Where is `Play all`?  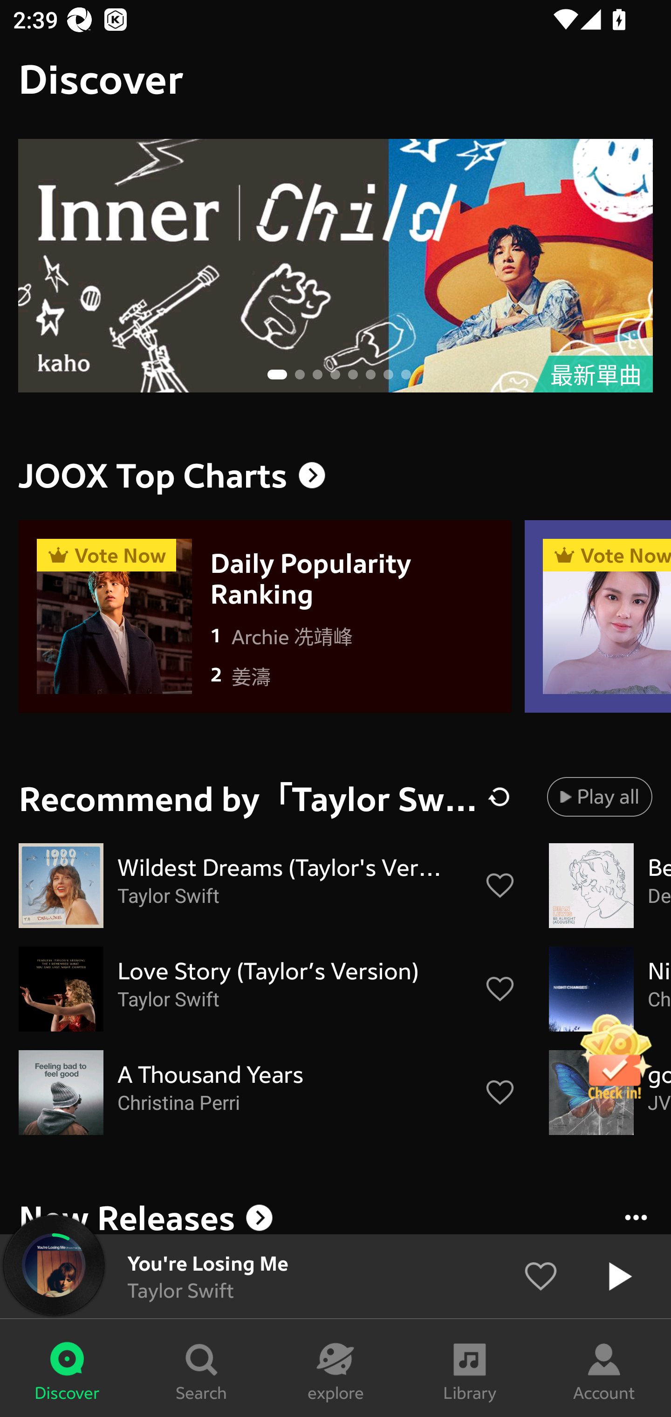
Play all is located at coordinates (599, 796).